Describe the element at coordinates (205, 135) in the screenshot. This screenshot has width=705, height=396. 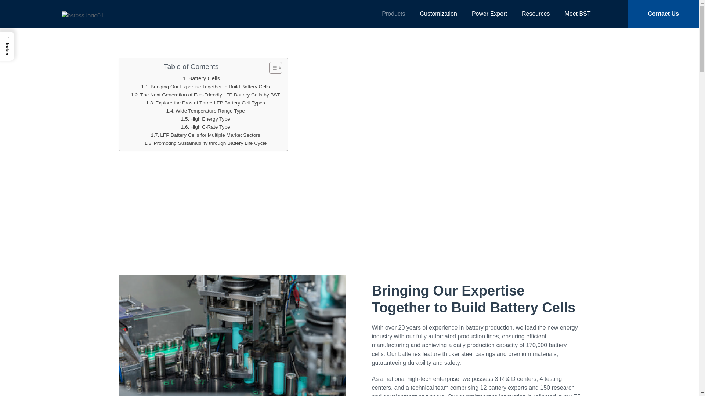
I see `Bringing Our Expertise Together to Build Battery Cells` at that location.